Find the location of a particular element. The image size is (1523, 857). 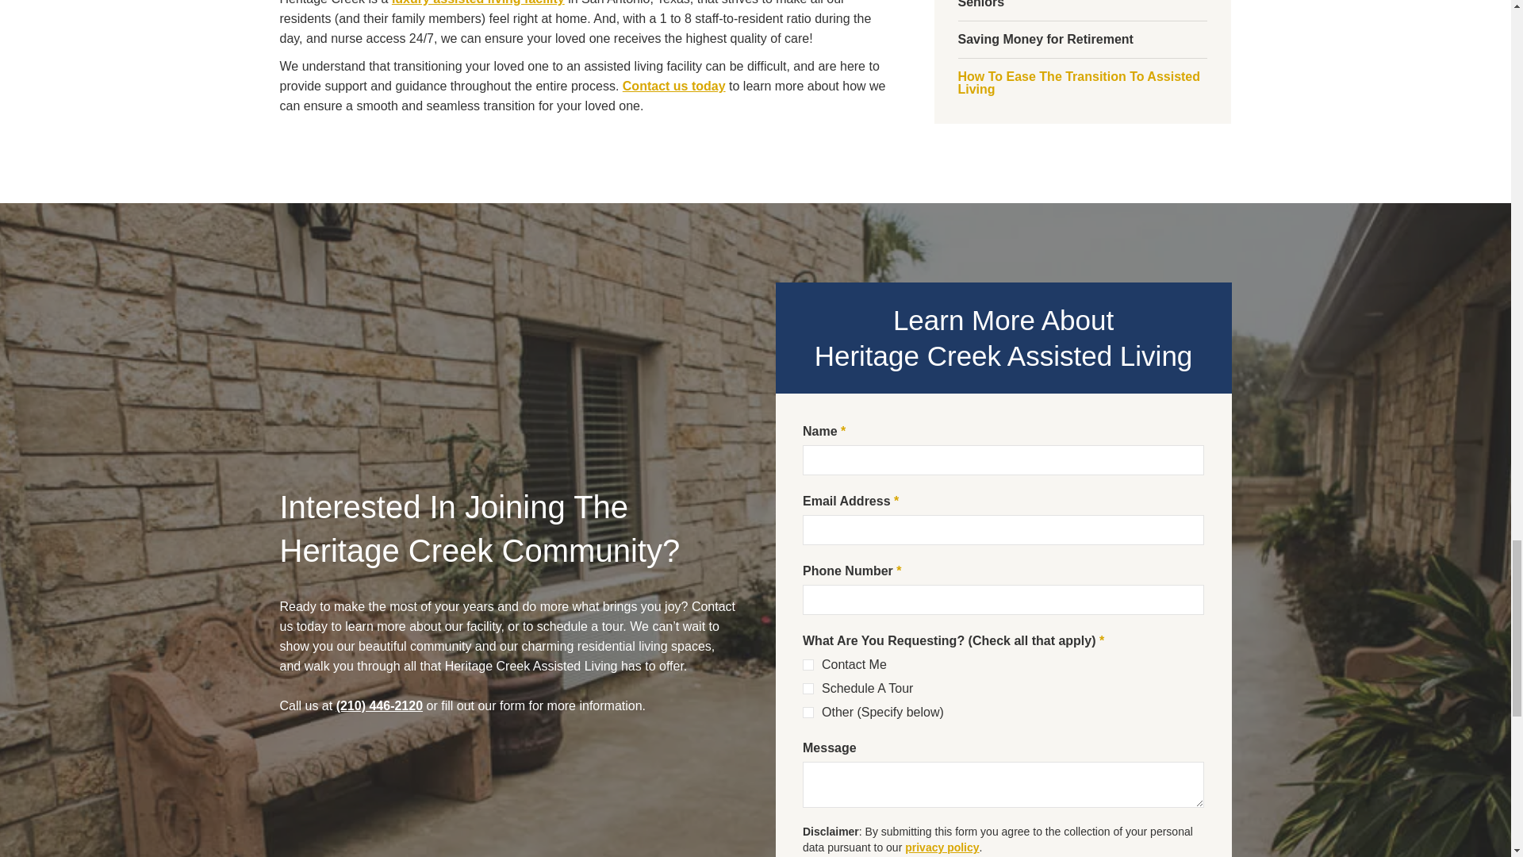

luxury assisted living facility is located at coordinates (478, 2).